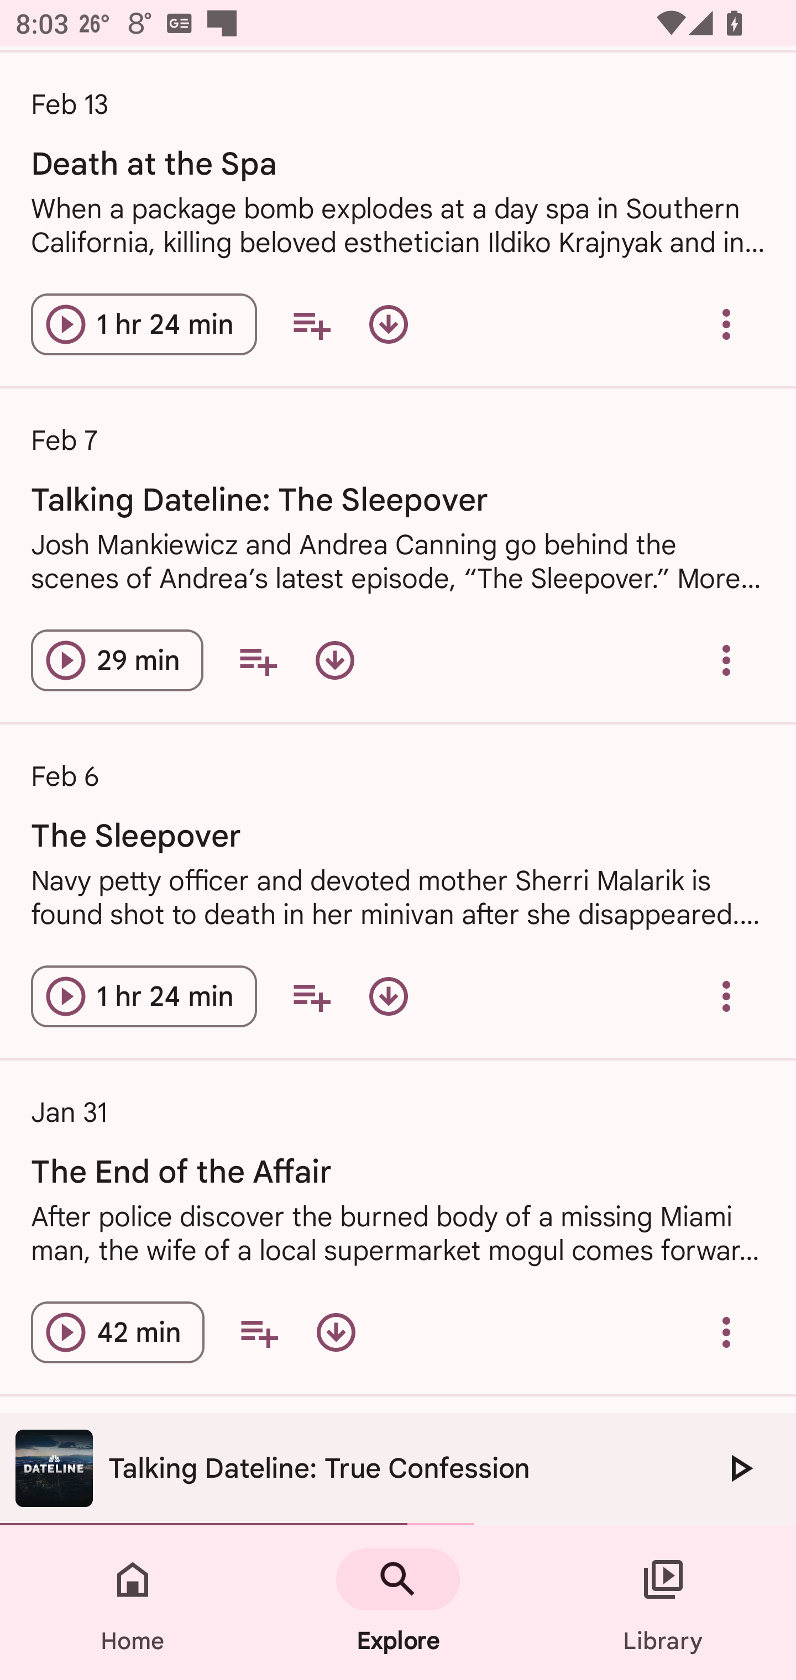  What do you see at coordinates (311, 324) in the screenshot?
I see `Add to your queue` at bounding box center [311, 324].